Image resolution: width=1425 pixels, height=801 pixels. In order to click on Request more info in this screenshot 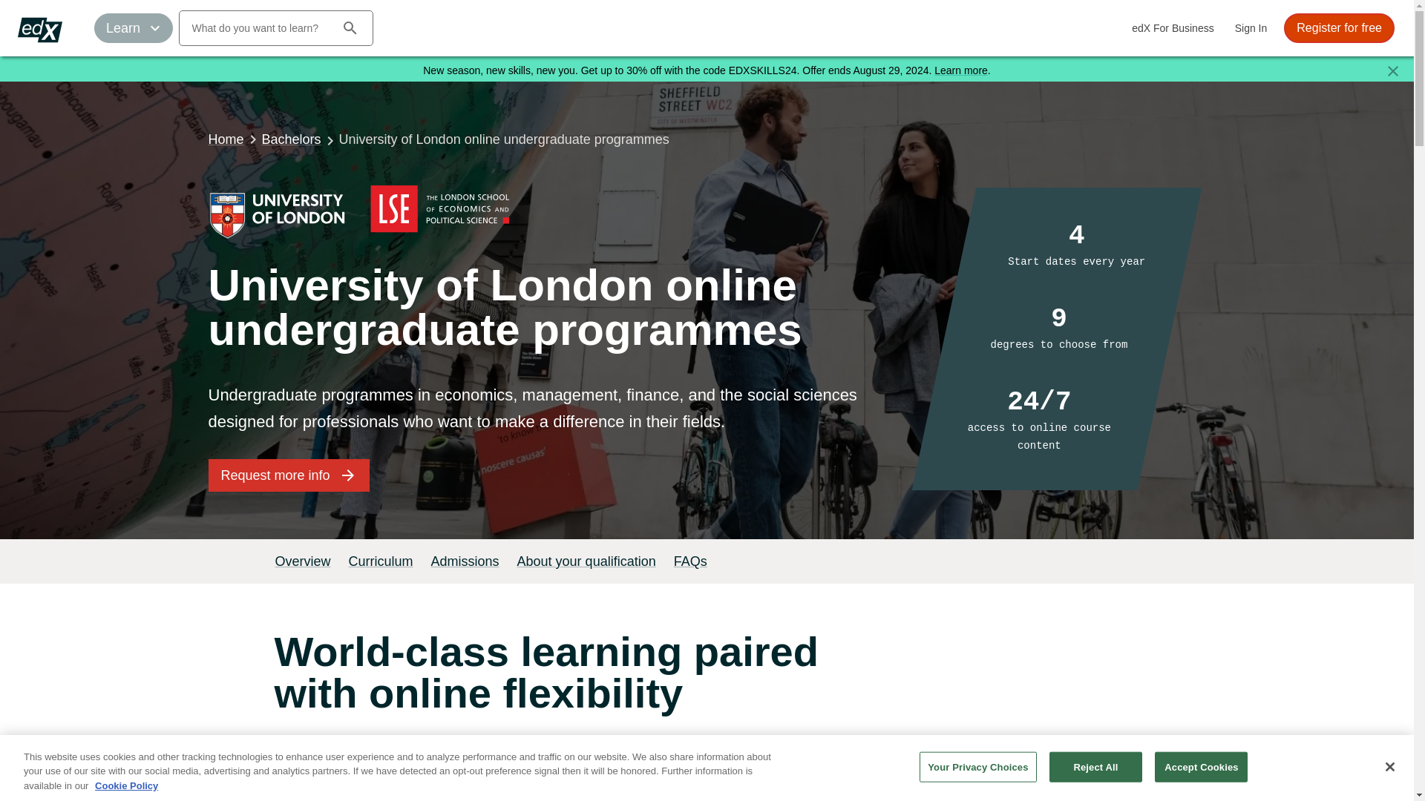, I will do `click(288, 475)`.